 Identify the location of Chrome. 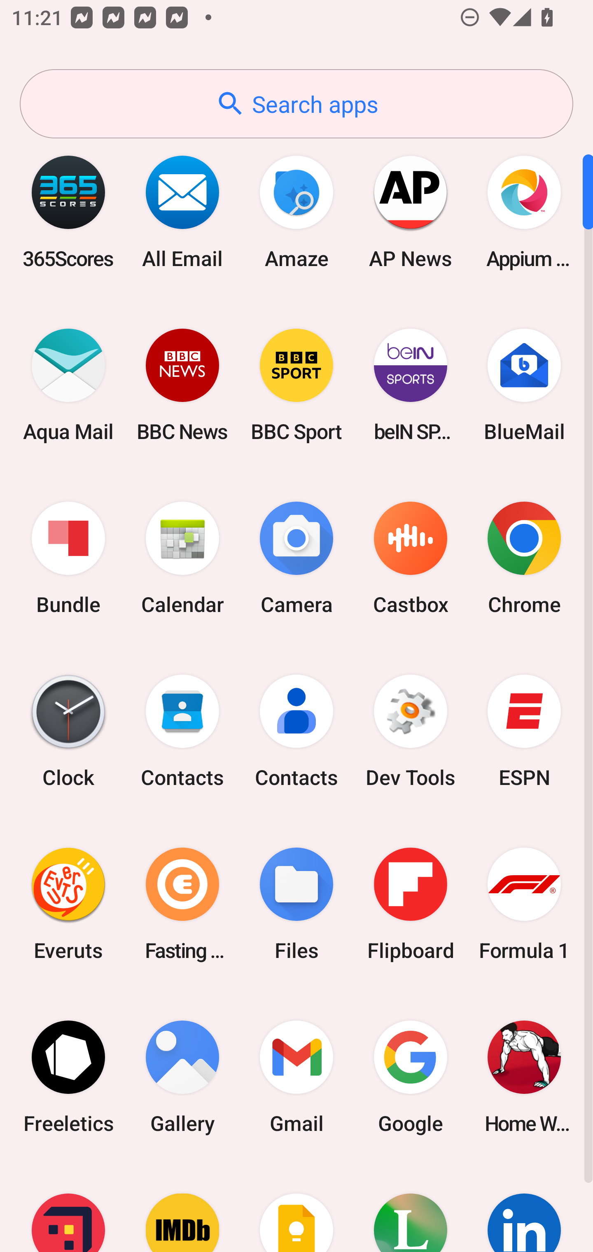
(524, 558).